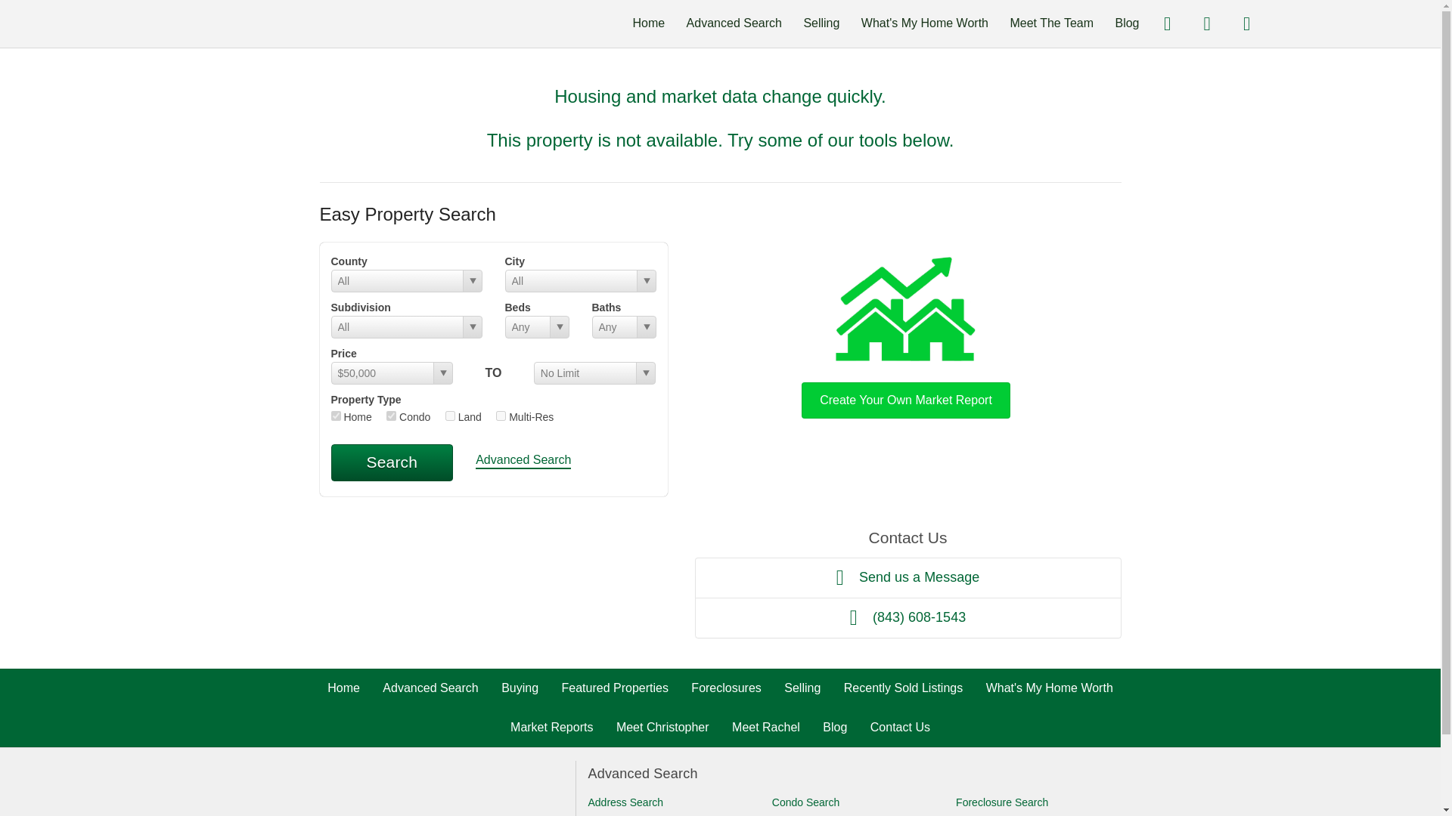 Image resolution: width=1452 pixels, height=816 pixels. What do you see at coordinates (821, 23) in the screenshot?
I see `Selling` at bounding box center [821, 23].